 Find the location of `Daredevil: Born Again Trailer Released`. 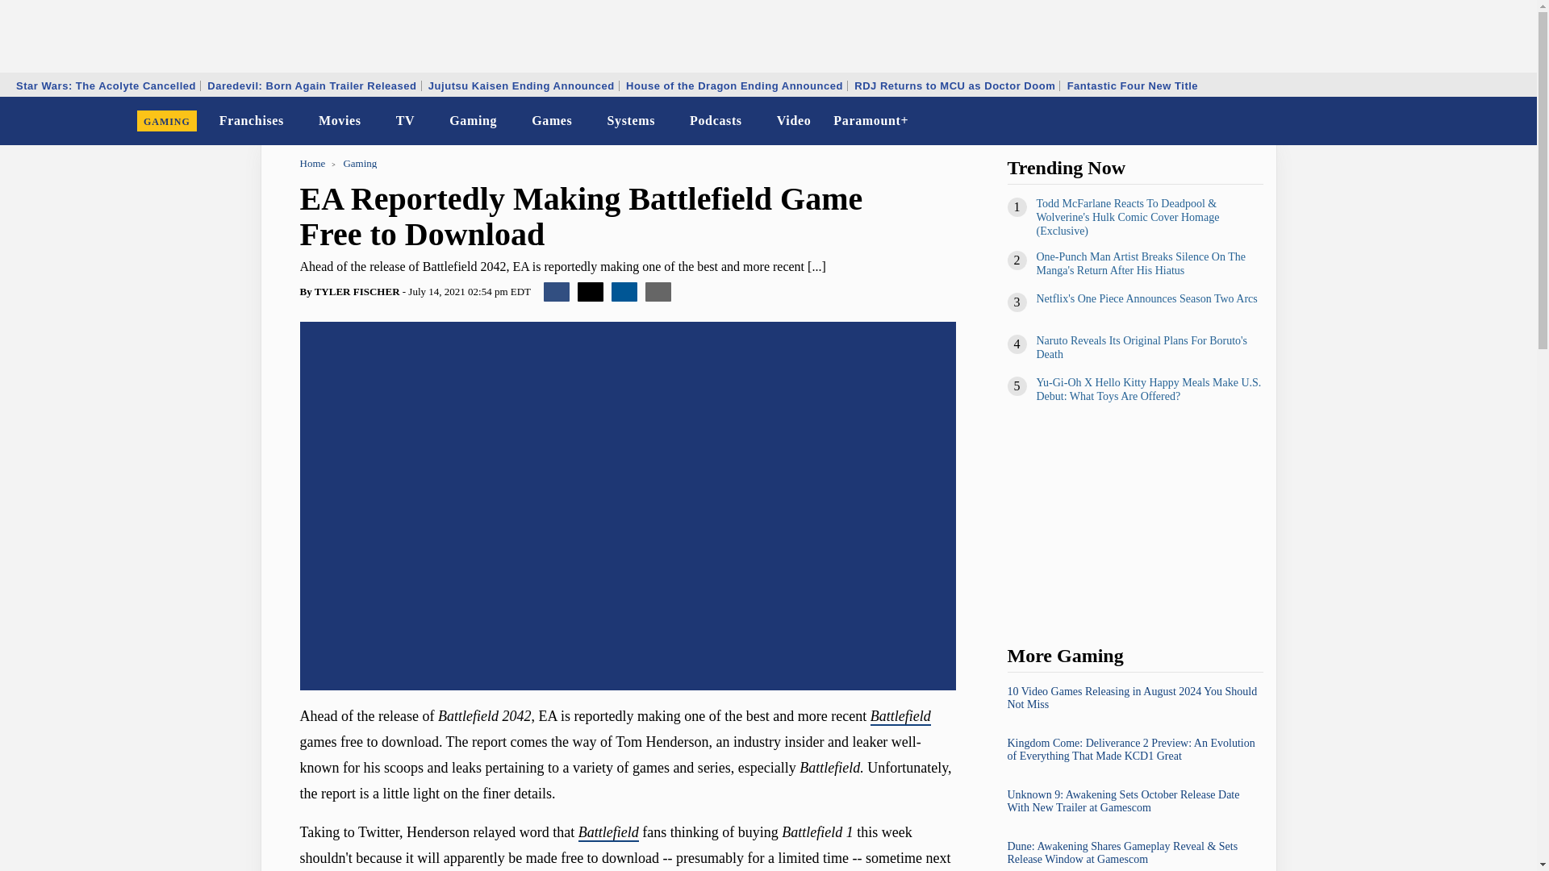

Daredevil: Born Again Trailer Released is located at coordinates (311, 85).